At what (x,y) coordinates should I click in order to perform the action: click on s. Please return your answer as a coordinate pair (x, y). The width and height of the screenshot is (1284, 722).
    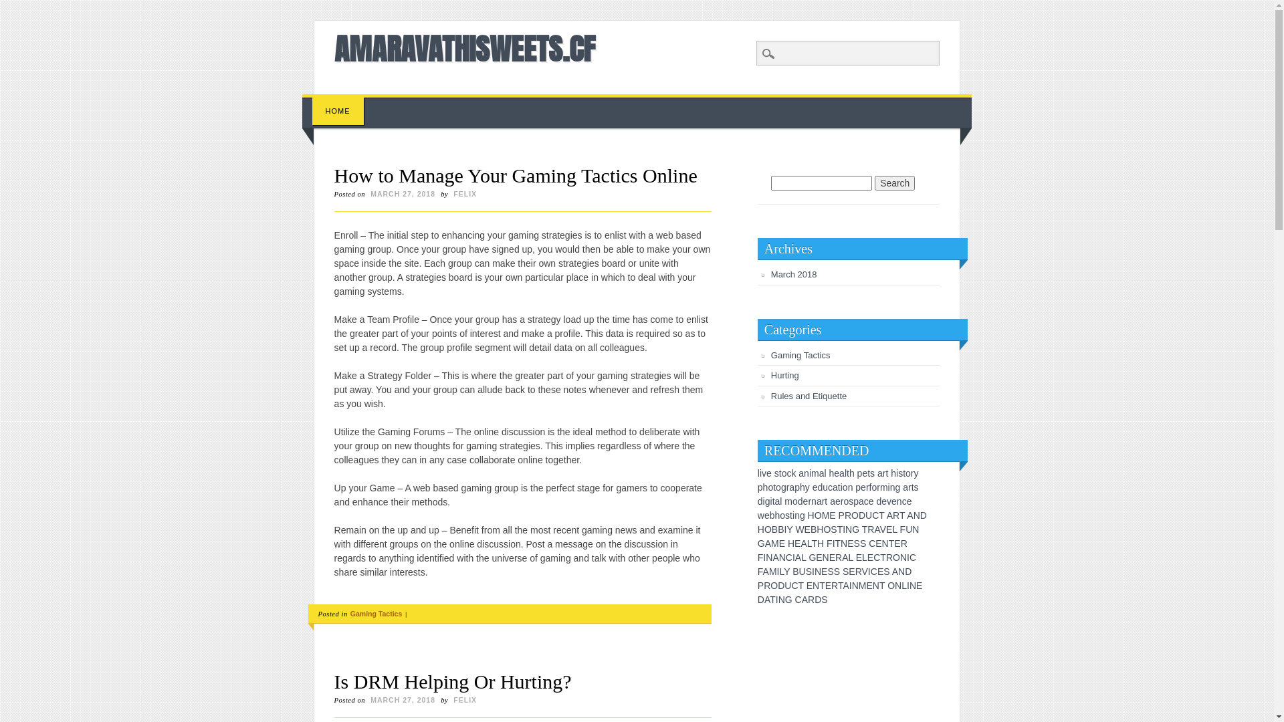
    Looking at the image, I should click on (777, 473).